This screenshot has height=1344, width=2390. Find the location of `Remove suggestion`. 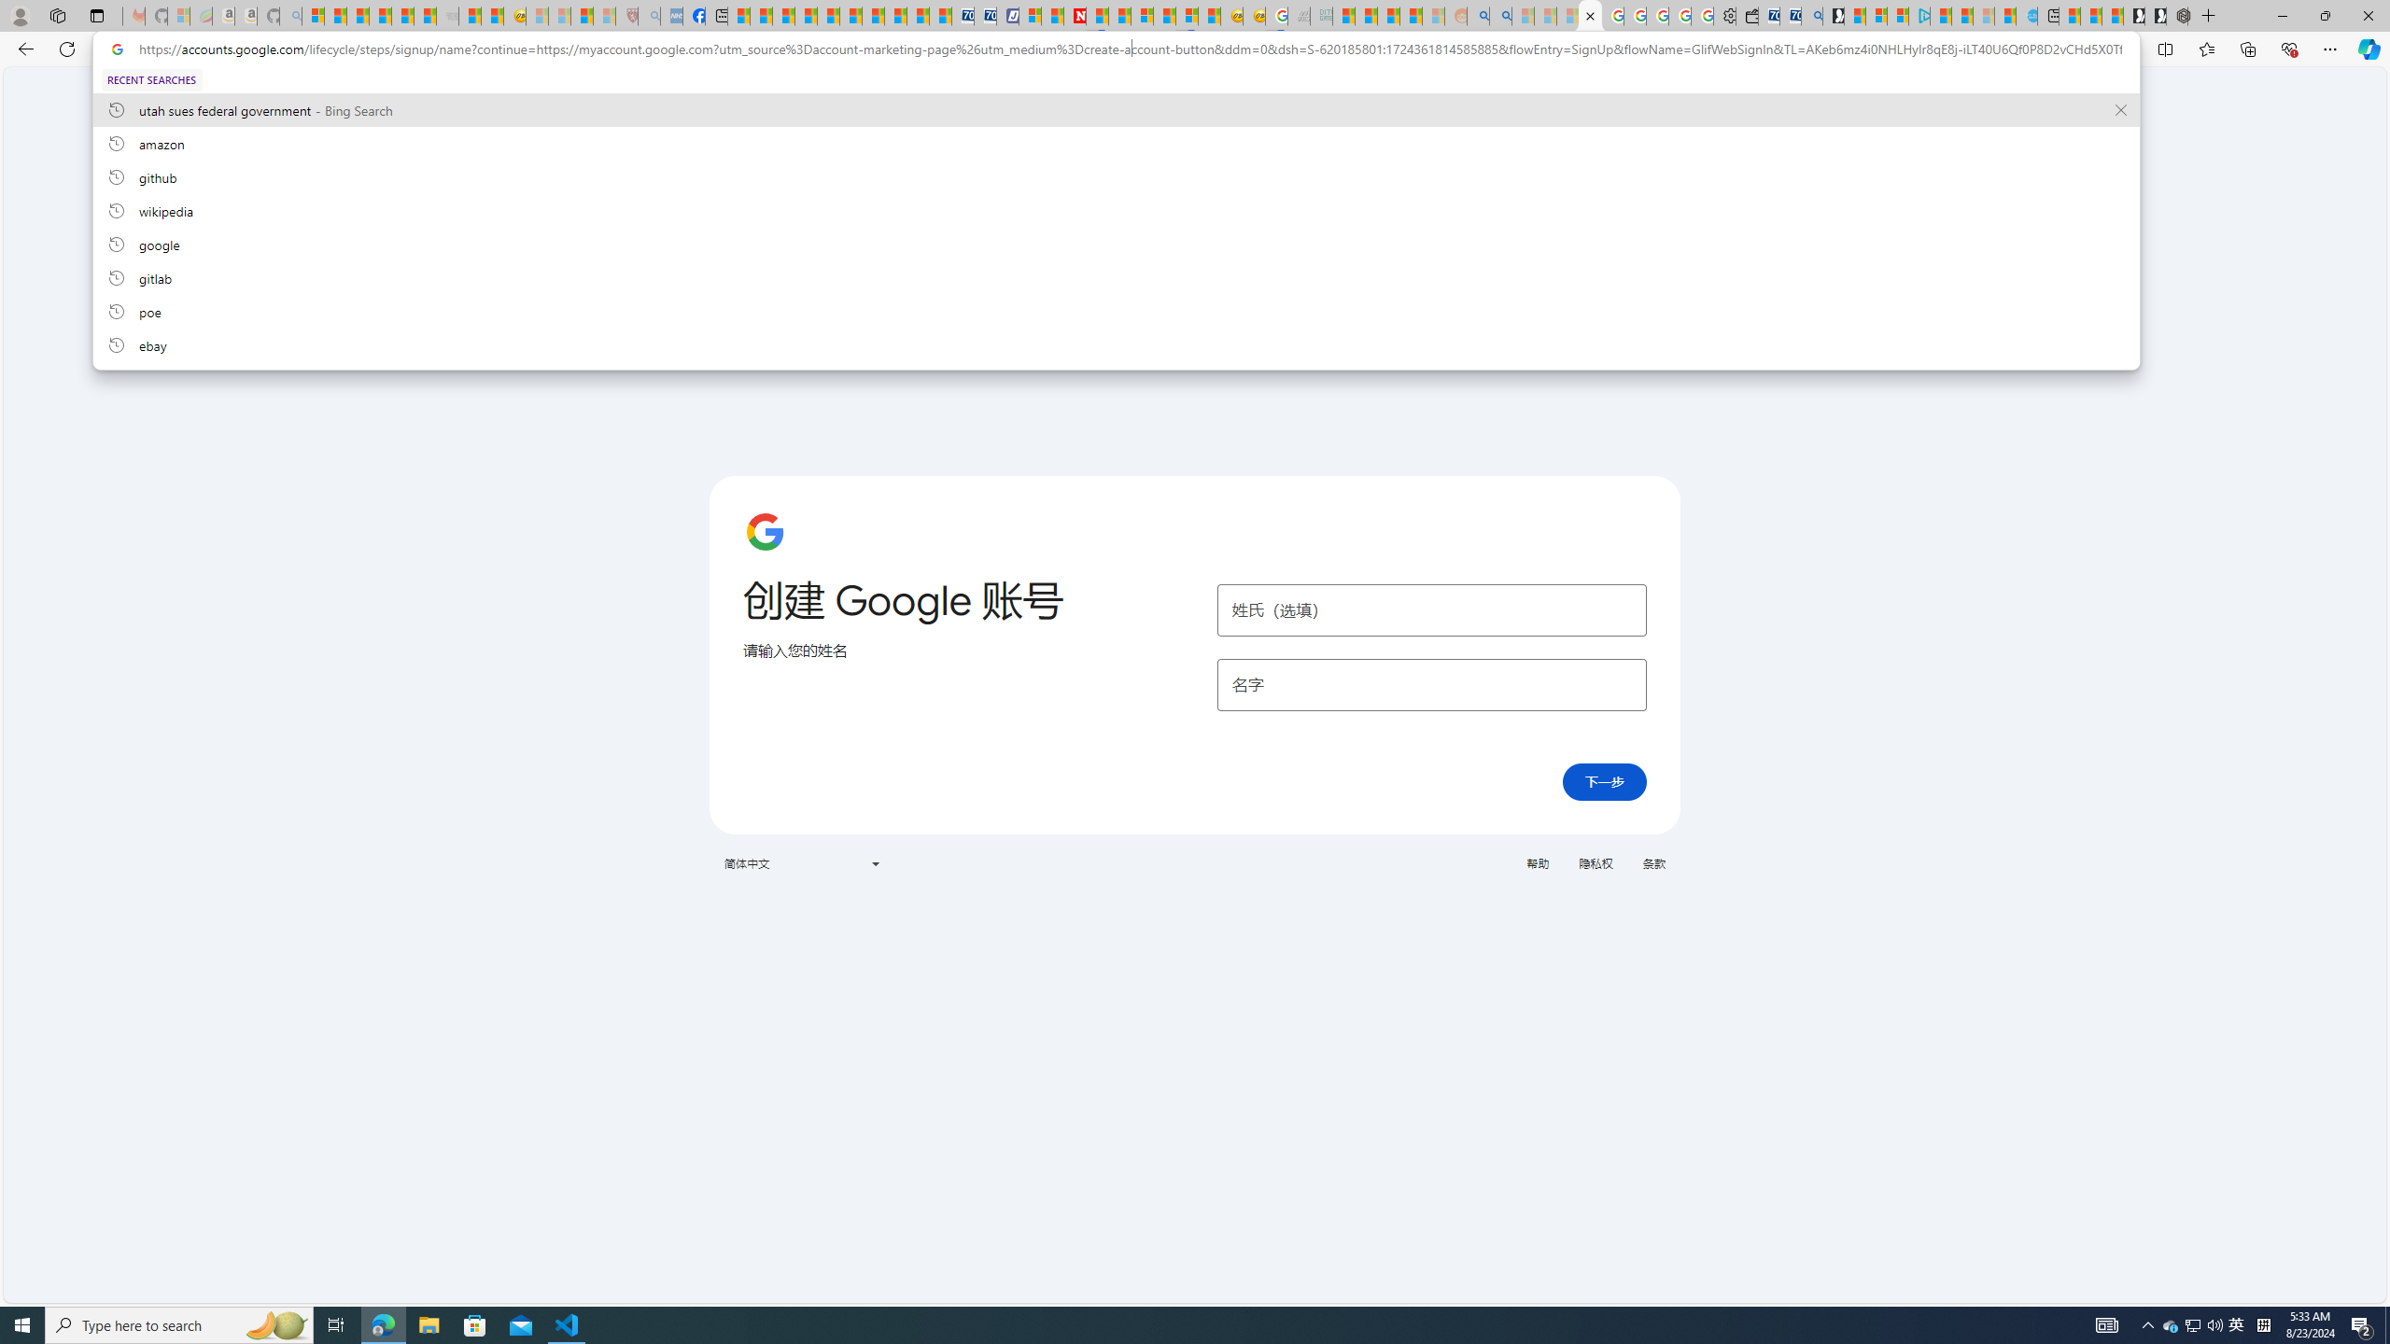

Remove suggestion is located at coordinates (2121, 110).